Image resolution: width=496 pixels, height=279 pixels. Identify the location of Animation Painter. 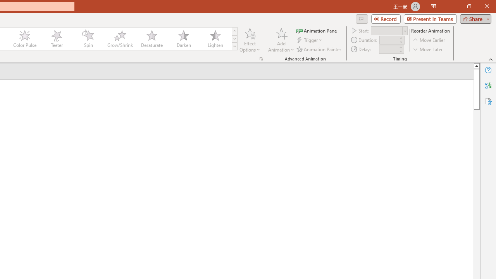
(319, 49).